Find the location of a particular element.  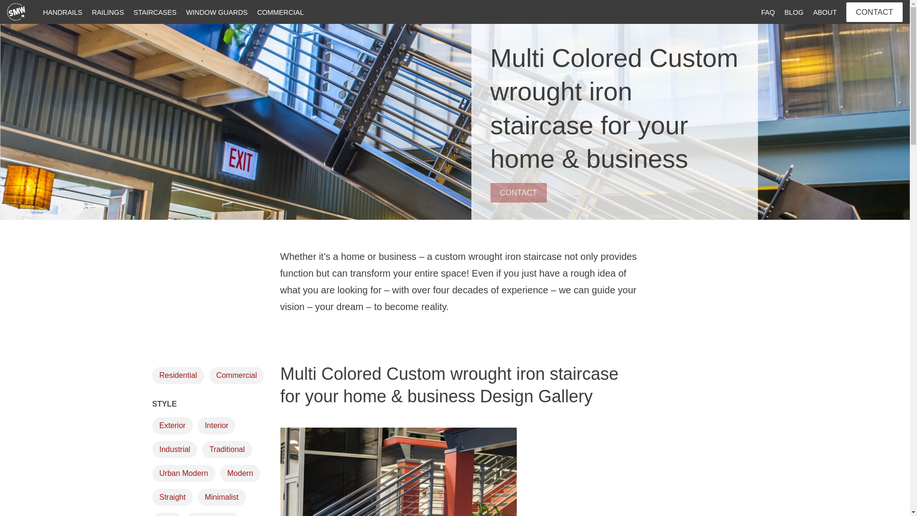

Urban Modern is located at coordinates (183, 473).